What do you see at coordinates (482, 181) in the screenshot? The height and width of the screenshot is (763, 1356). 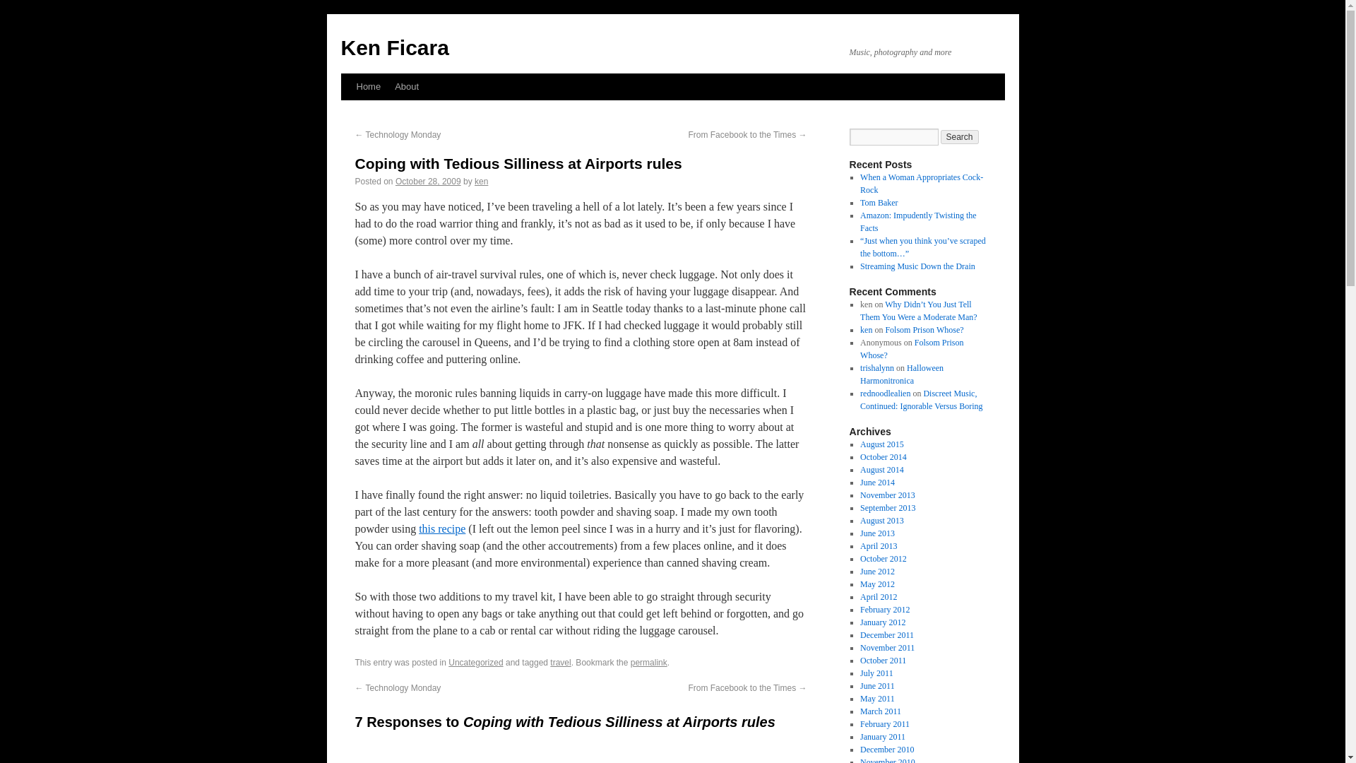 I see `ken` at bounding box center [482, 181].